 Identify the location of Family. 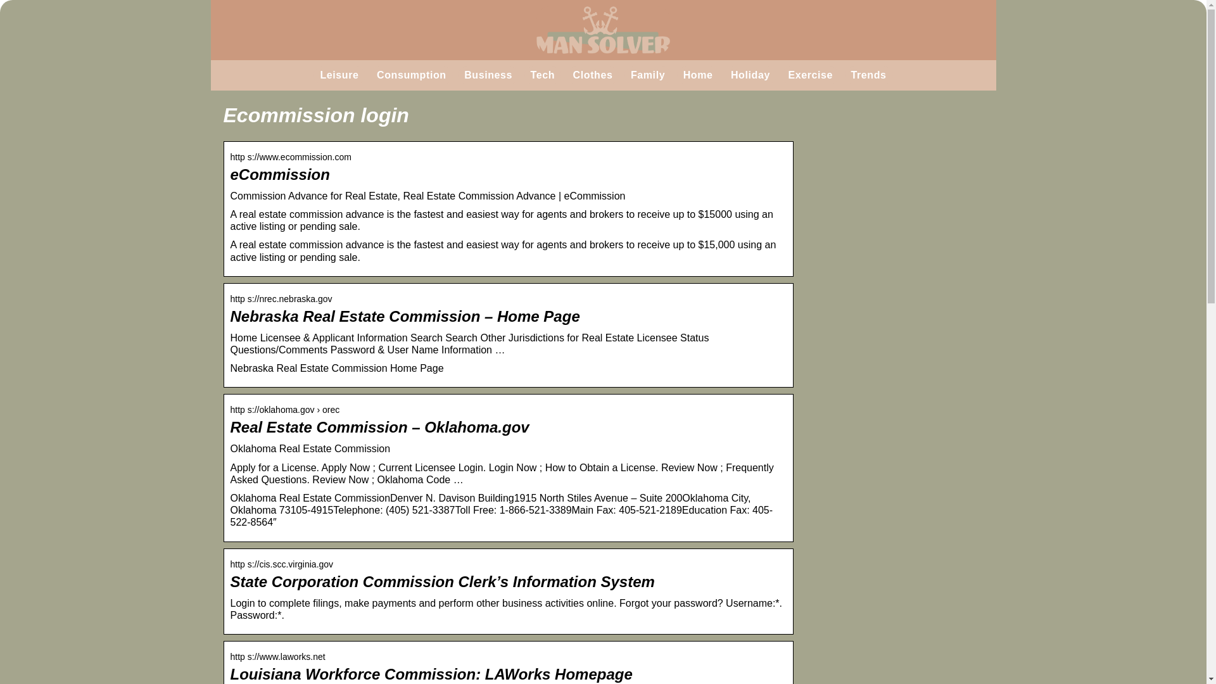
(648, 75).